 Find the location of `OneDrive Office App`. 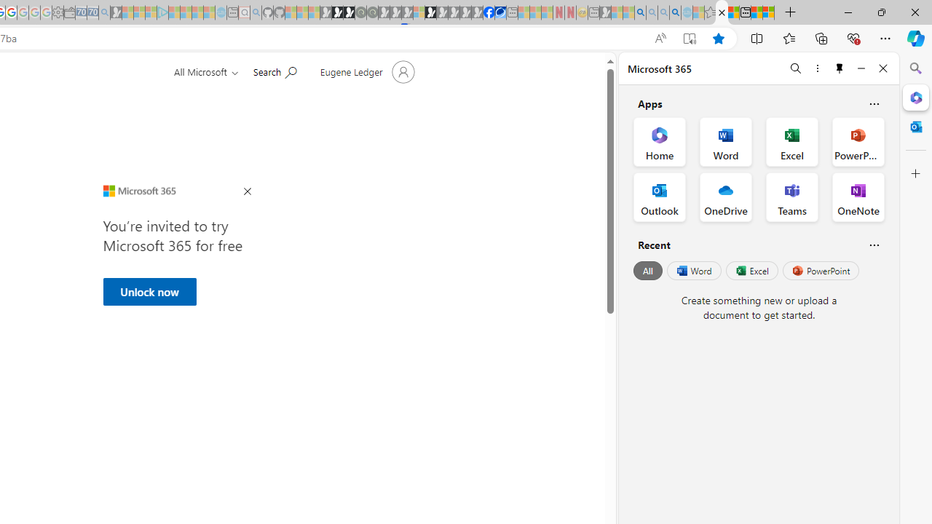

OneDrive Office App is located at coordinates (725, 196).